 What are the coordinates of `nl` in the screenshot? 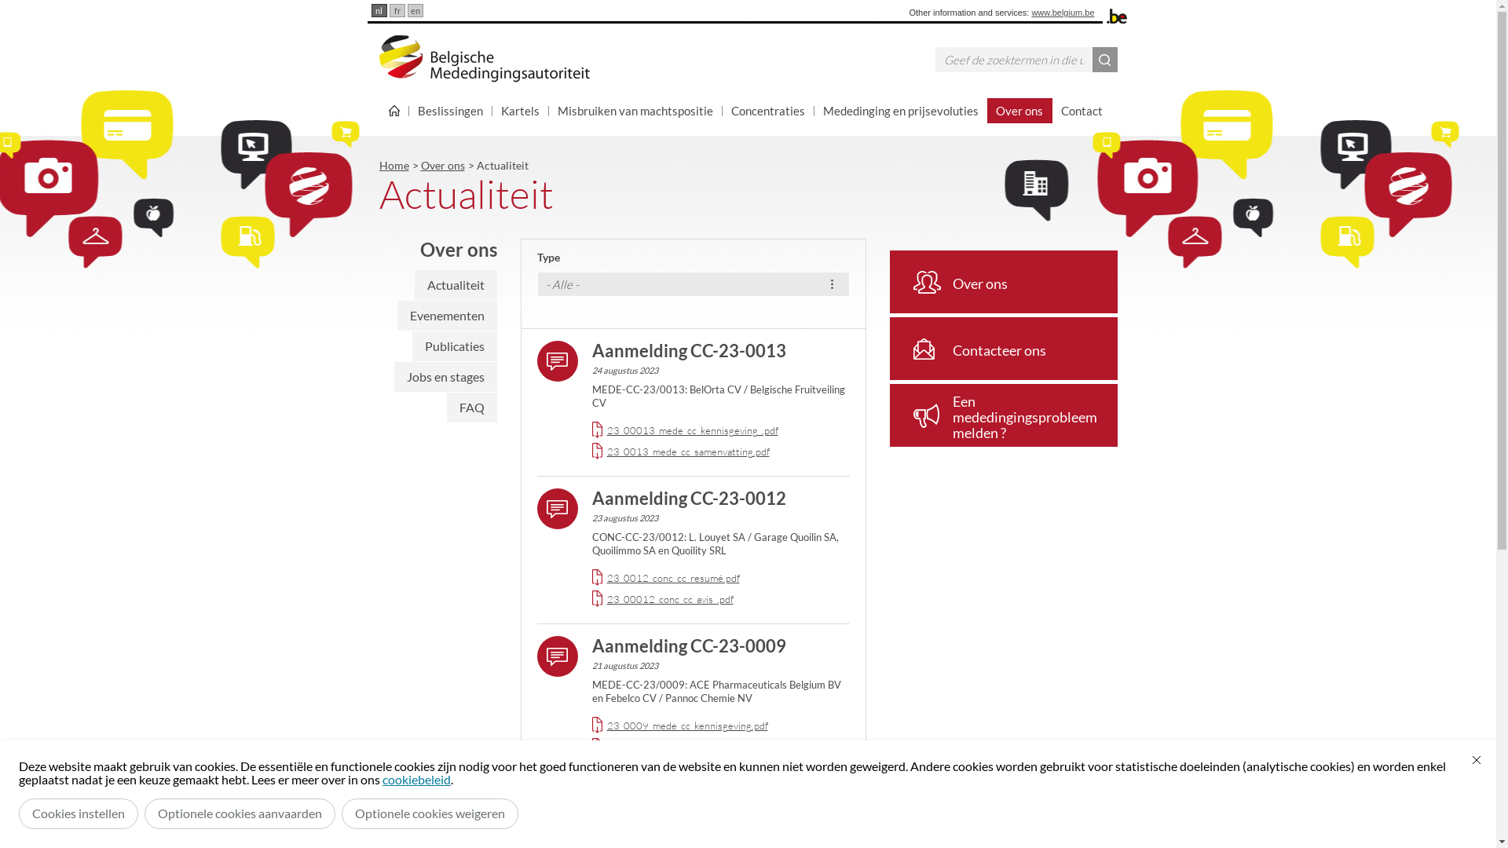 It's located at (379, 11).